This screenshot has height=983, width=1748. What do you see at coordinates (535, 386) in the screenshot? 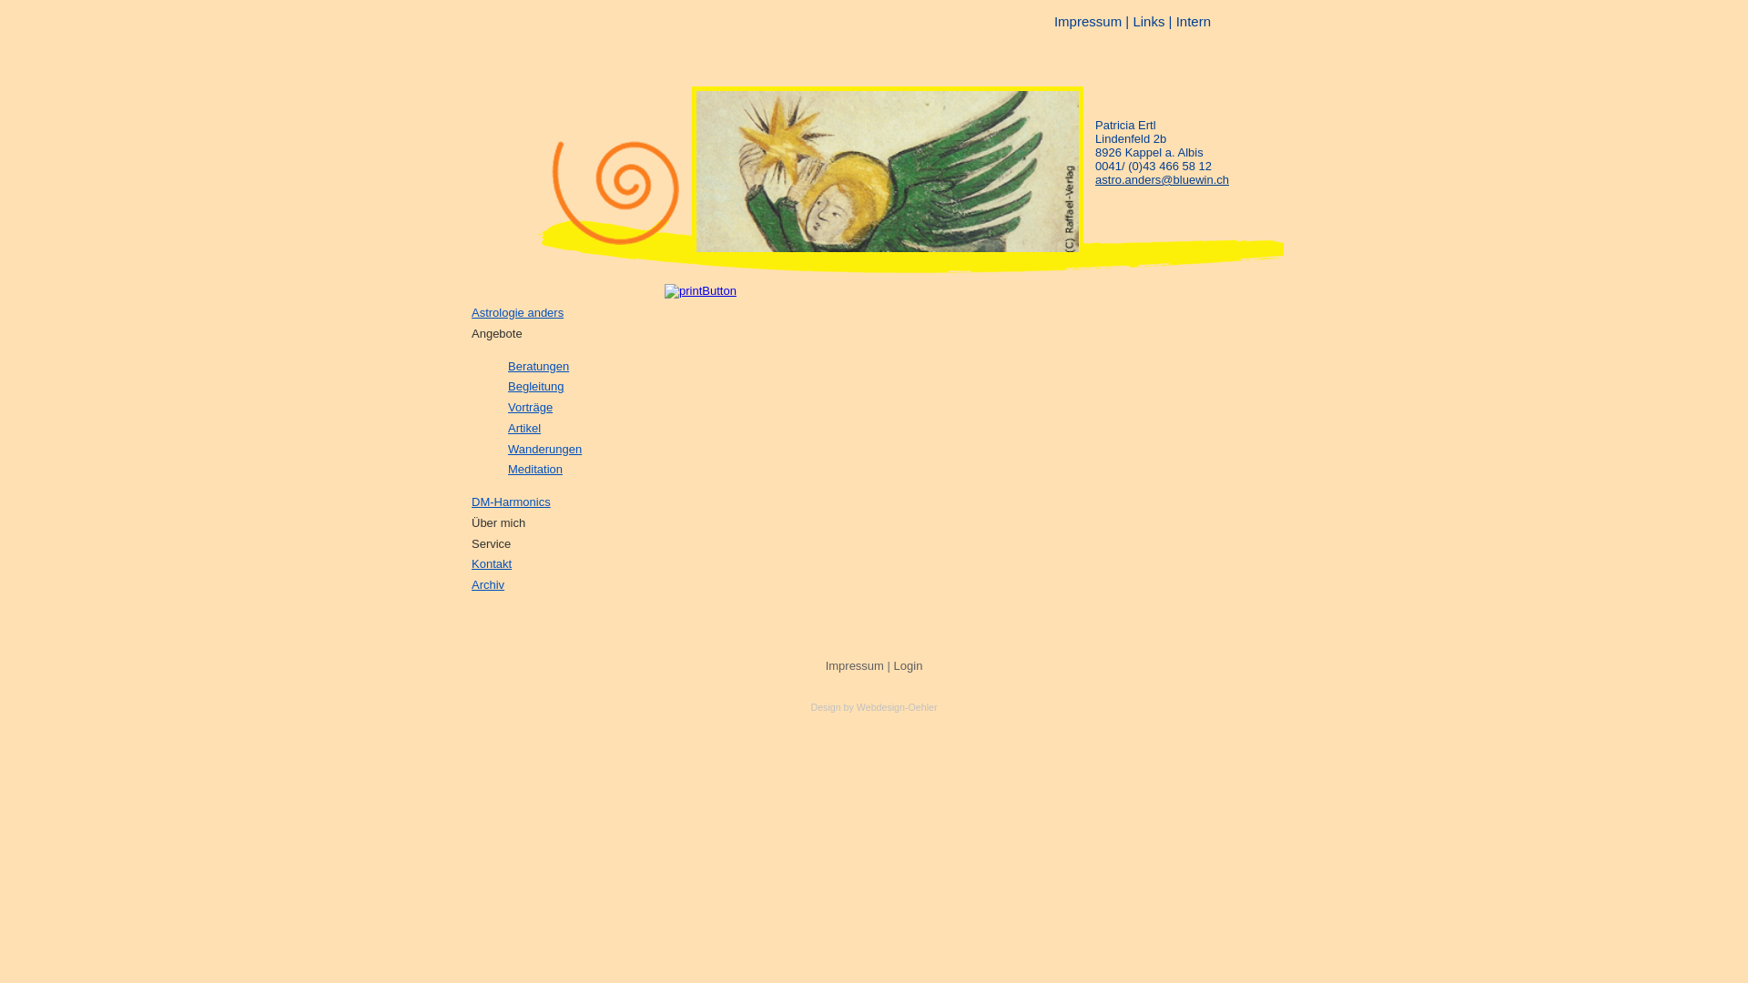
I see `Begleitung` at bounding box center [535, 386].